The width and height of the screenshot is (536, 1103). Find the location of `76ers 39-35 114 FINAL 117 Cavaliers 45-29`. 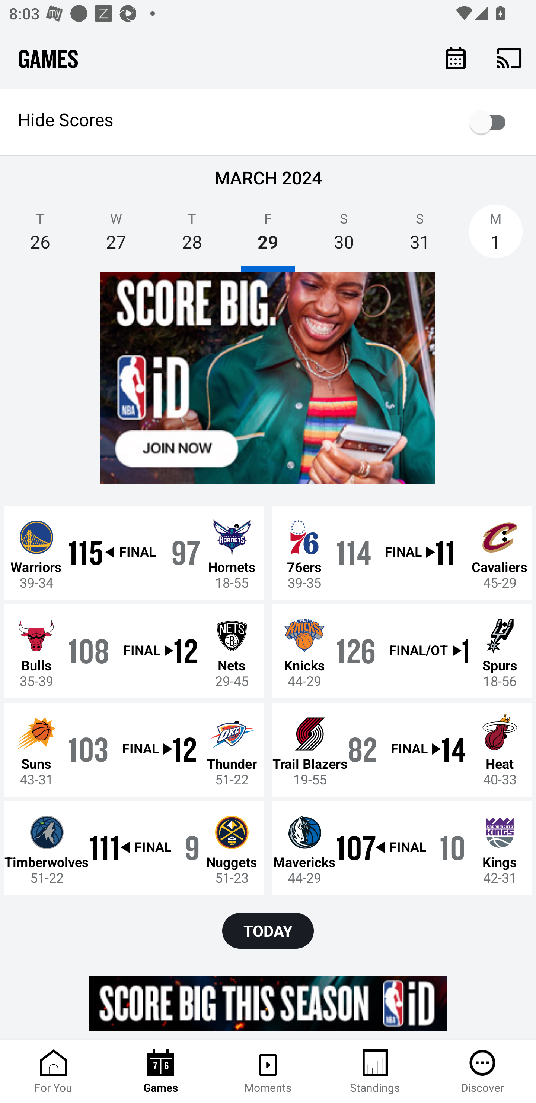

76ers 39-35 114 FINAL 117 Cavaliers 45-29 is located at coordinates (402, 553).